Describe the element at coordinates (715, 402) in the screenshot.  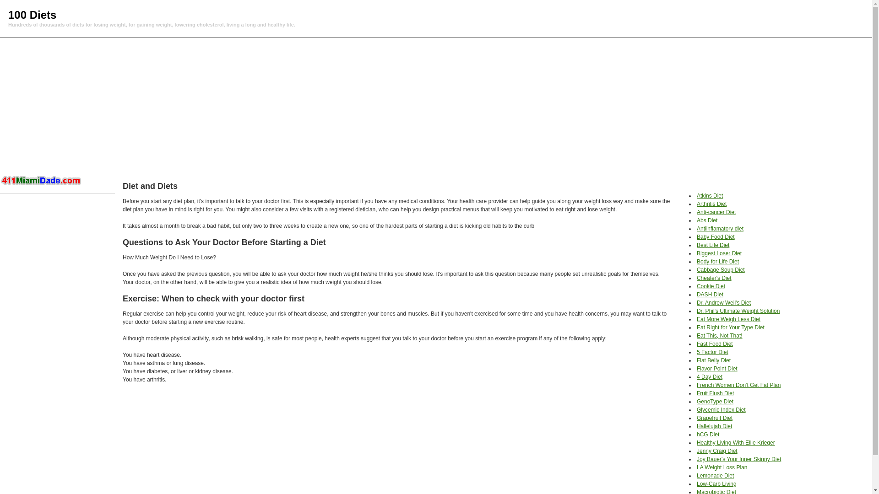
I see `GenoType Diet` at that location.